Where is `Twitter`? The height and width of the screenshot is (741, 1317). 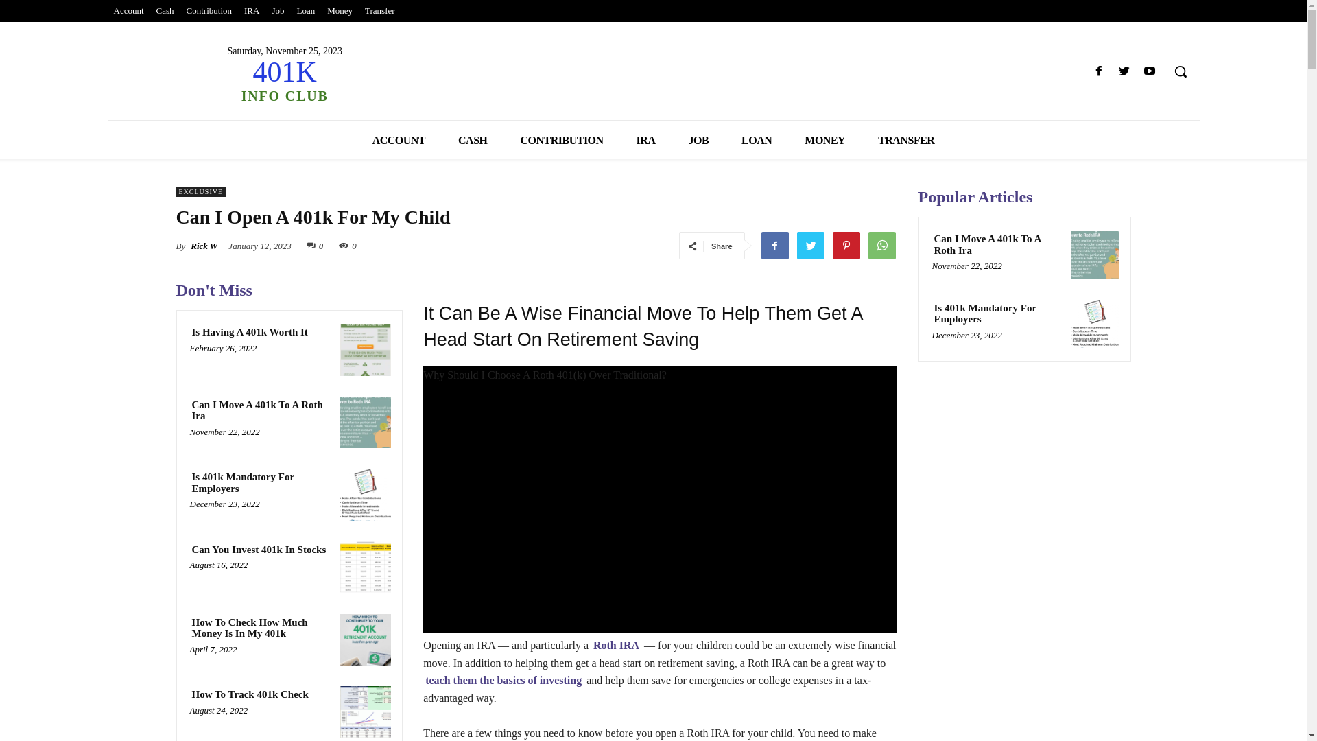 Twitter is located at coordinates (1124, 71).